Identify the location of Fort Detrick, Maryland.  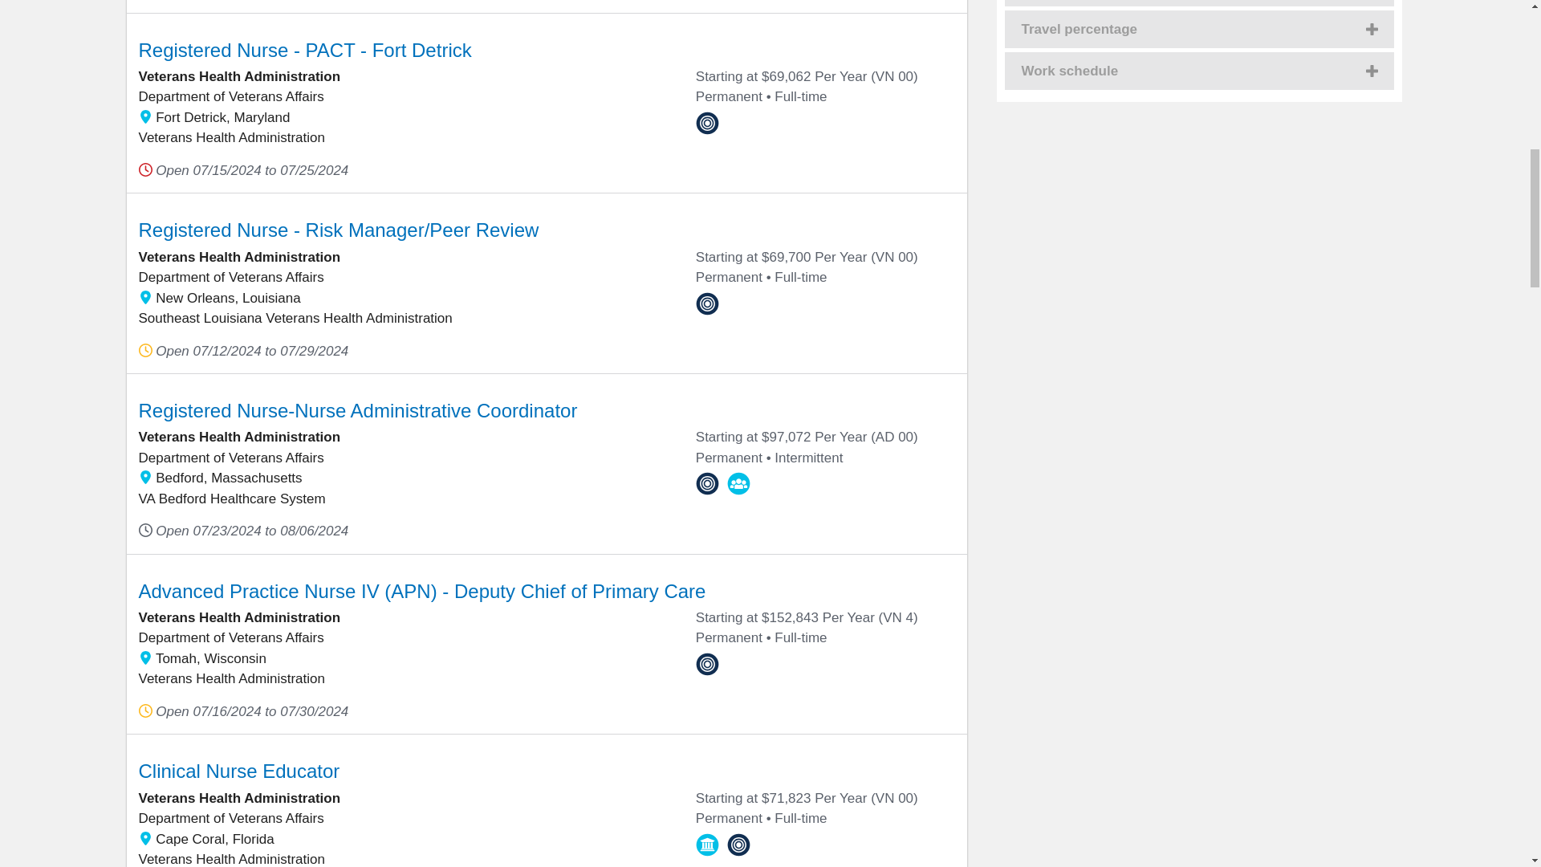
(144, 117).